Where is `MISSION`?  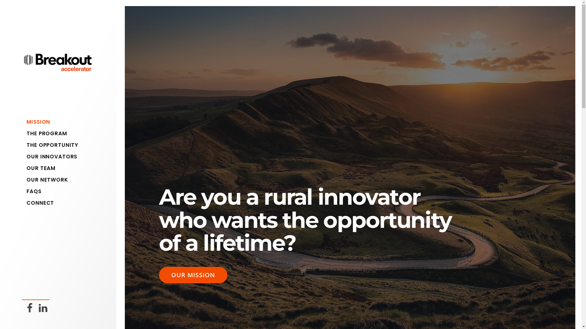 MISSION is located at coordinates (60, 122).